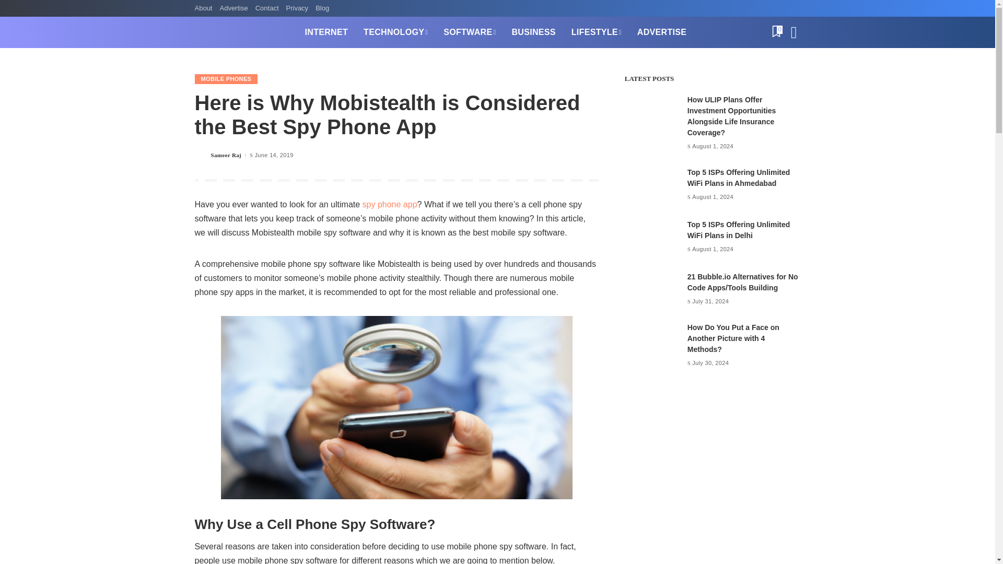  What do you see at coordinates (597, 32) in the screenshot?
I see `LIFESTYLE` at bounding box center [597, 32].